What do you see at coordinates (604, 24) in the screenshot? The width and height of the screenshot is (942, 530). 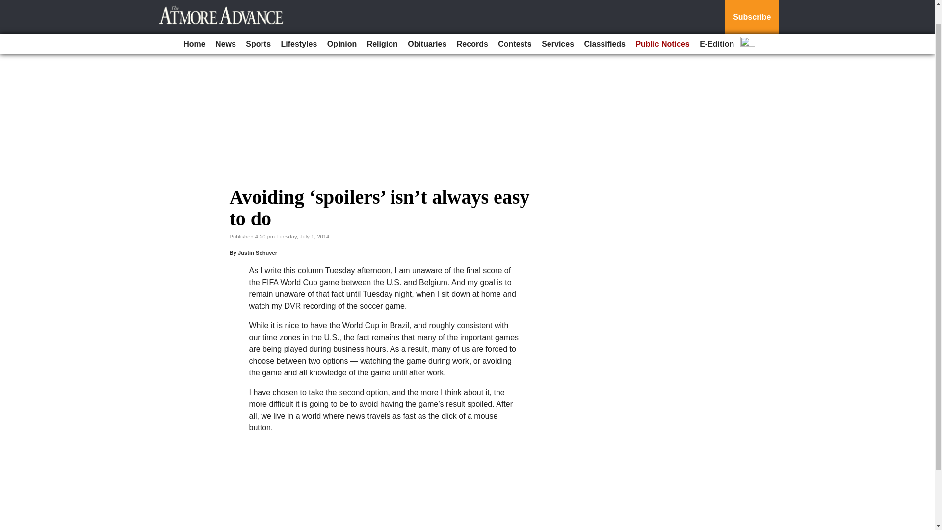 I see `Classifieds` at bounding box center [604, 24].